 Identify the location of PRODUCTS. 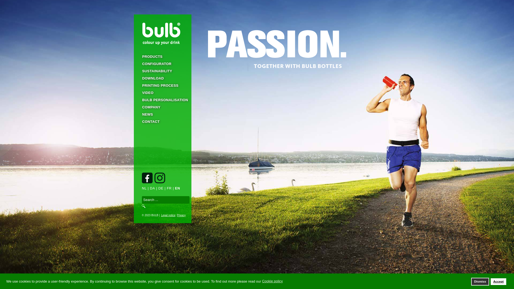
(163, 57).